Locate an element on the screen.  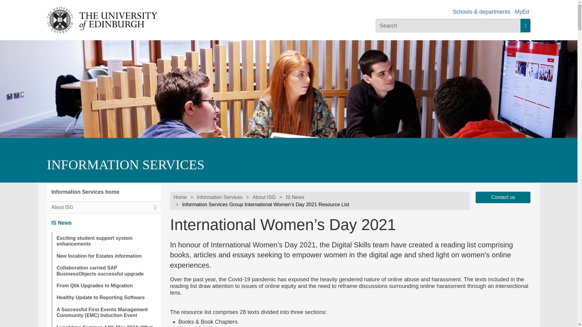
From Qlik Upgrades to Migration is located at coordinates (106, 286).